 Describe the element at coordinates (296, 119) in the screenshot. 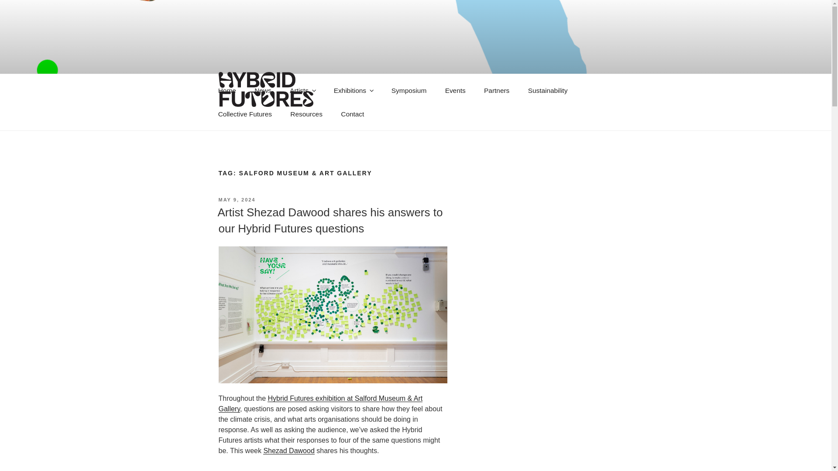

I see `HYBRID FUTURES` at that location.